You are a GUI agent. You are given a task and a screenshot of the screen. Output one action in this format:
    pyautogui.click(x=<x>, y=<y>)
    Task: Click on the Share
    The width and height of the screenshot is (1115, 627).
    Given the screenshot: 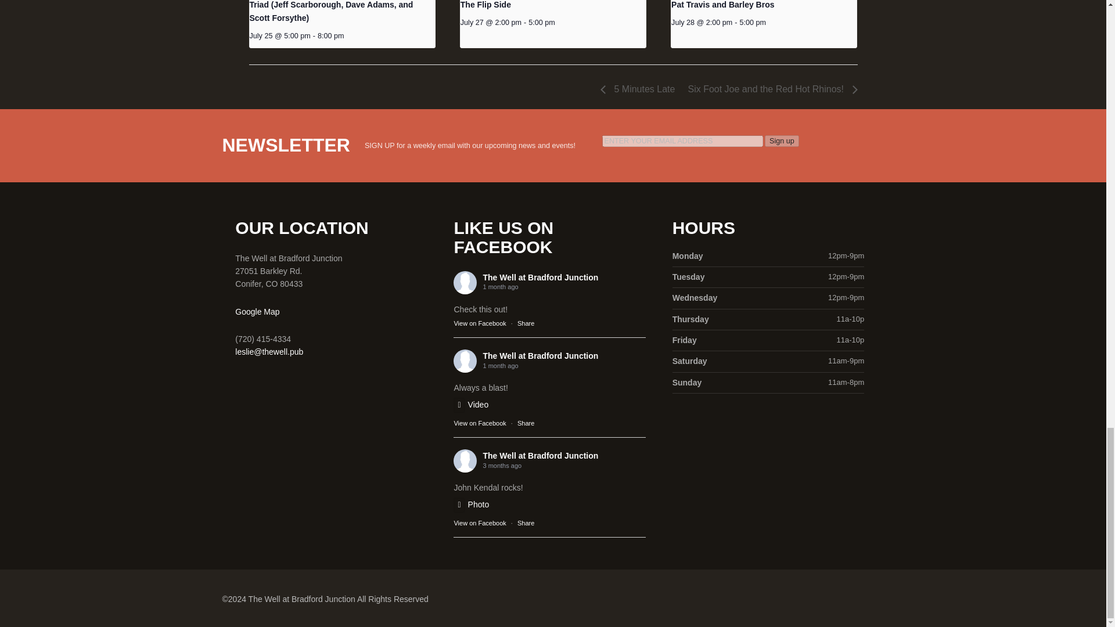 What is the action you would take?
    pyautogui.click(x=525, y=423)
    